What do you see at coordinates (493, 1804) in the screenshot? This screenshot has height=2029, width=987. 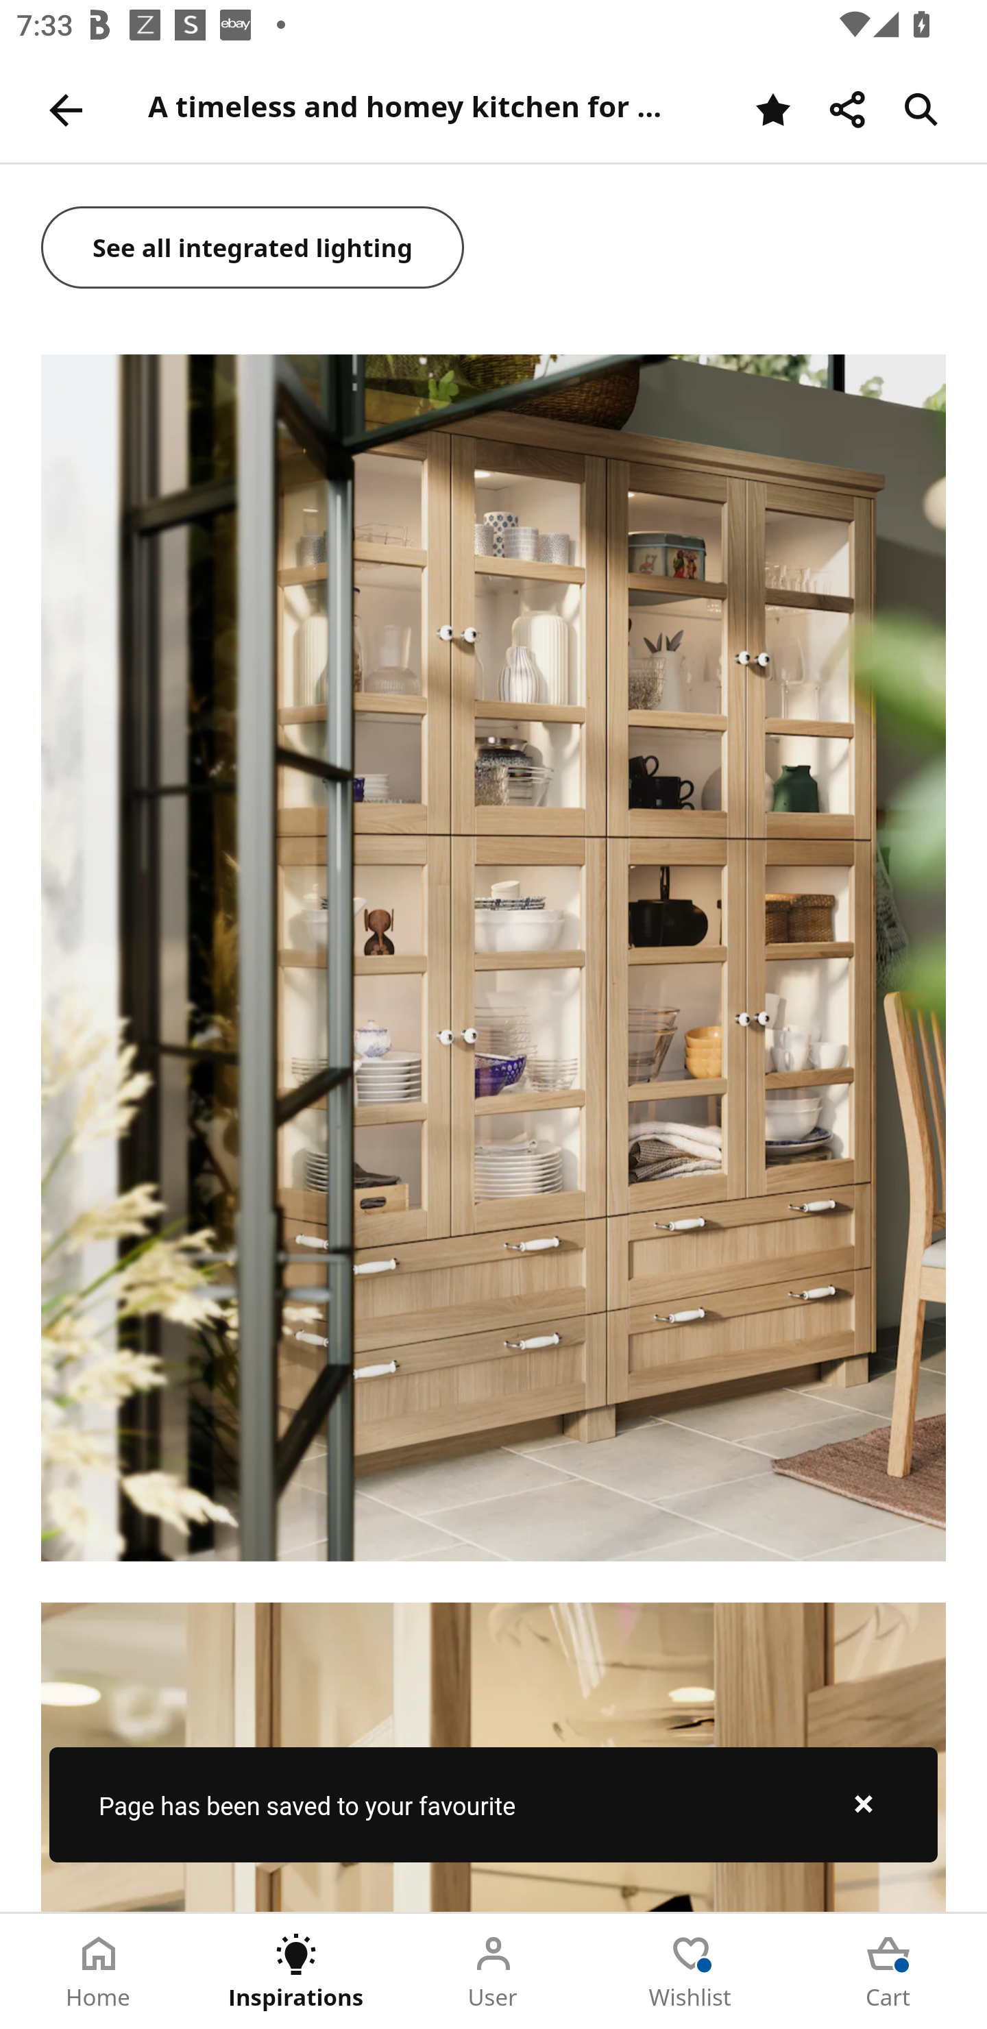 I see `Page has been saved to your favourite` at bounding box center [493, 1804].